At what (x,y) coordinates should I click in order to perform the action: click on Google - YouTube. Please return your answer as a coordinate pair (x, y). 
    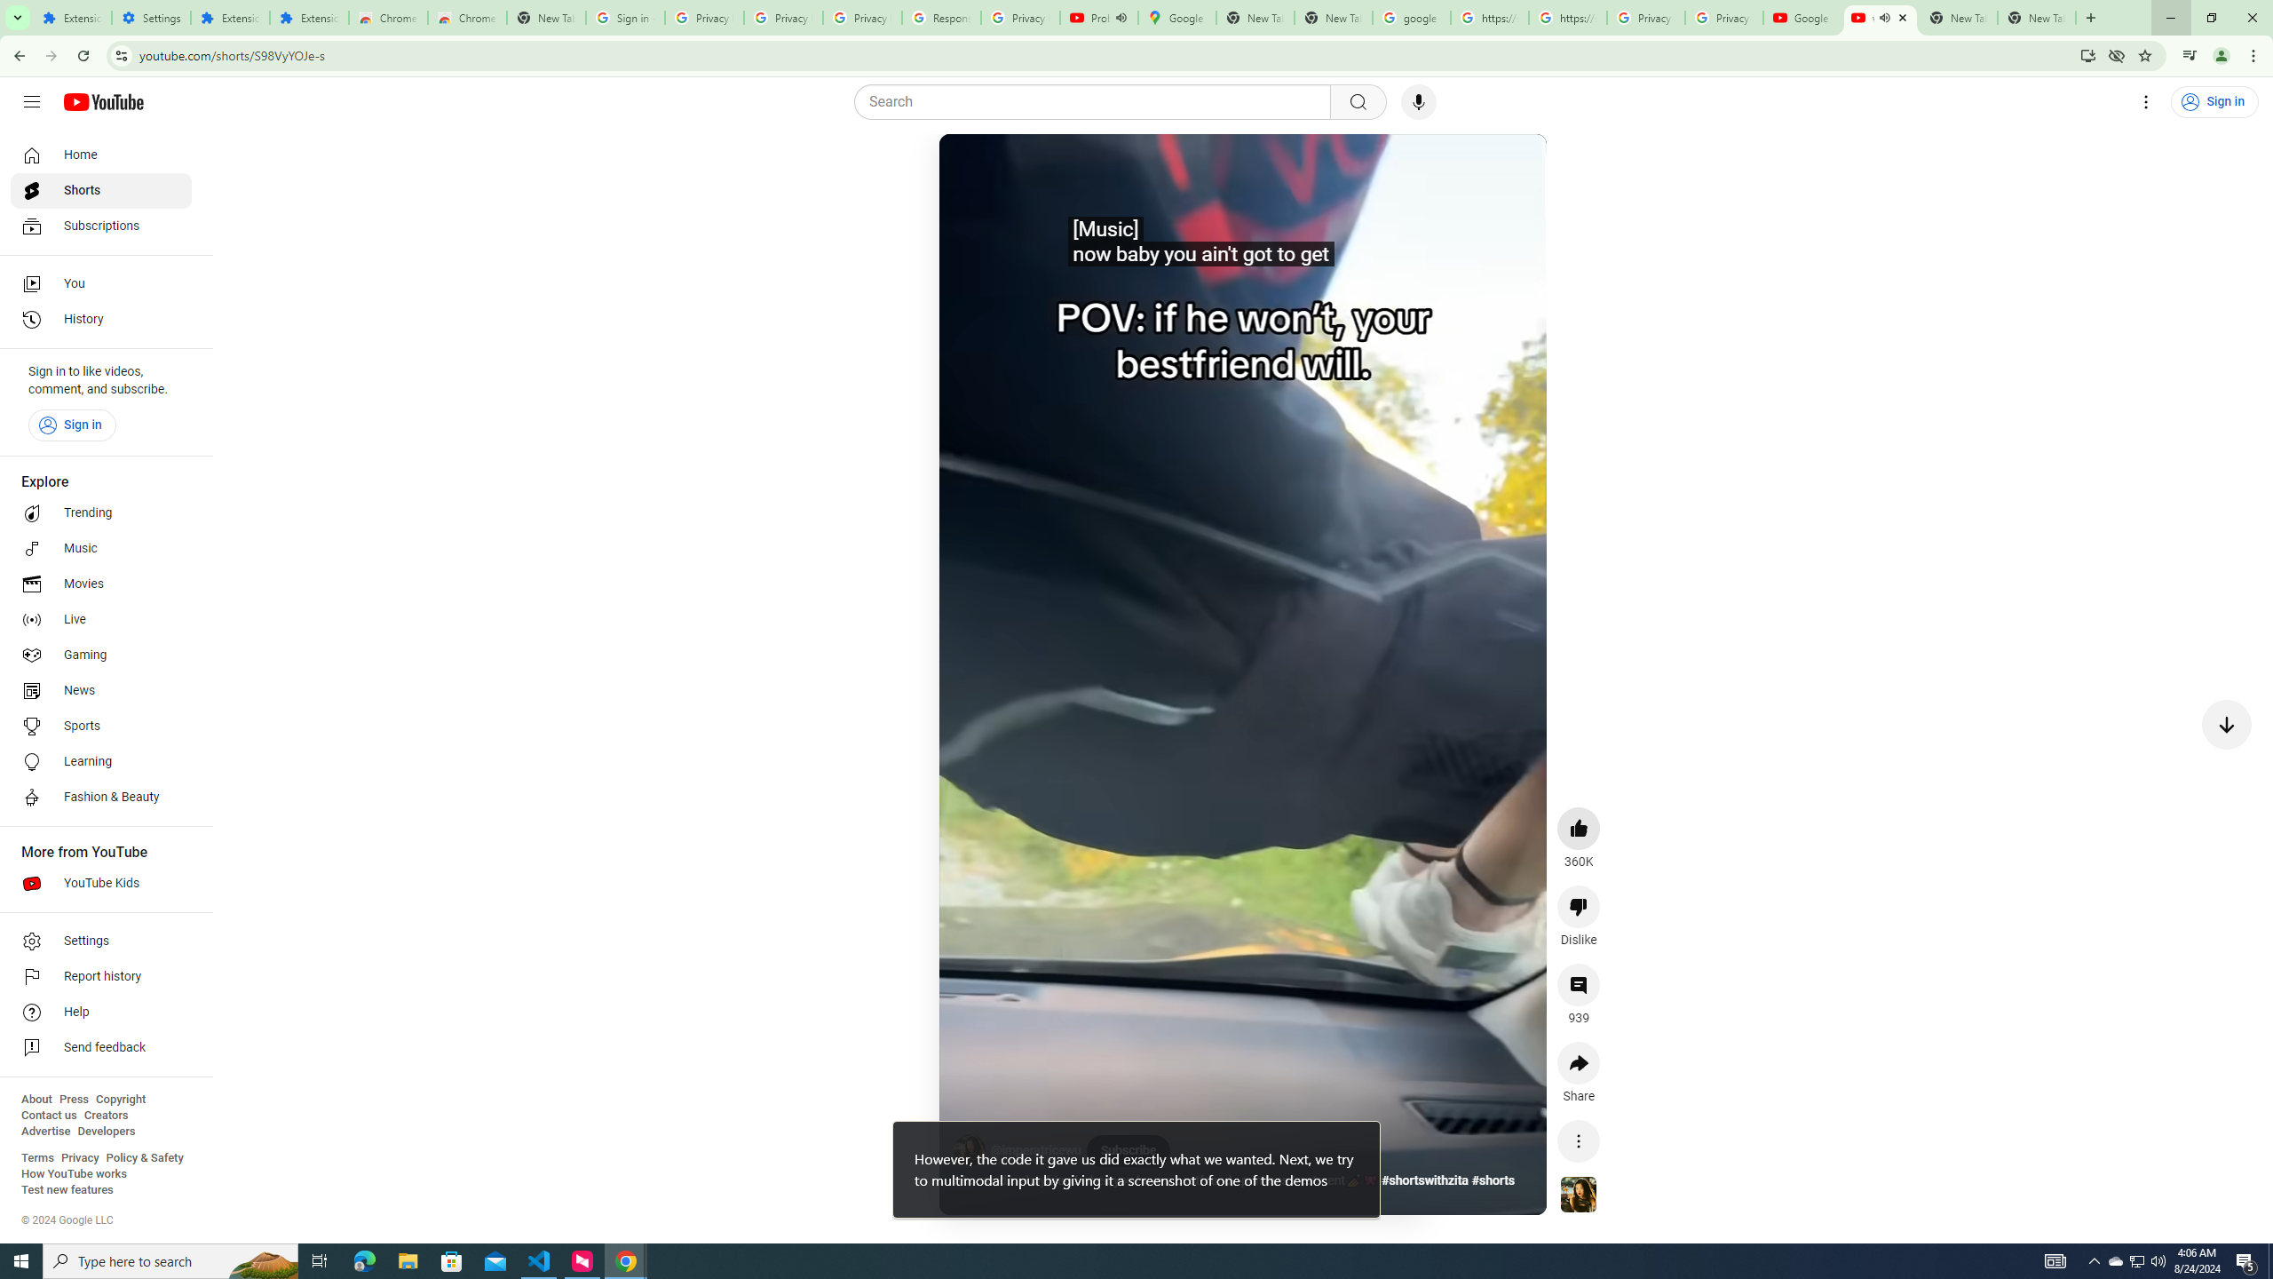
    Looking at the image, I should click on (1802, 18).